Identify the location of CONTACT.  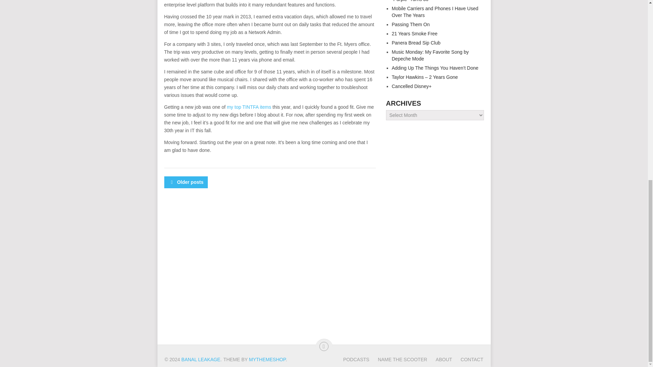
(467, 359).